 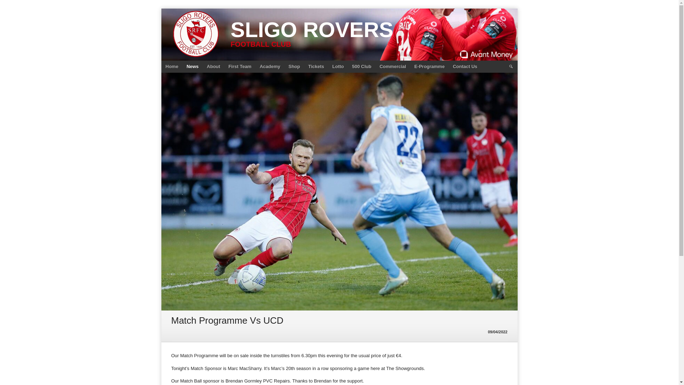 What do you see at coordinates (511, 66) in the screenshot?
I see `Search` at bounding box center [511, 66].